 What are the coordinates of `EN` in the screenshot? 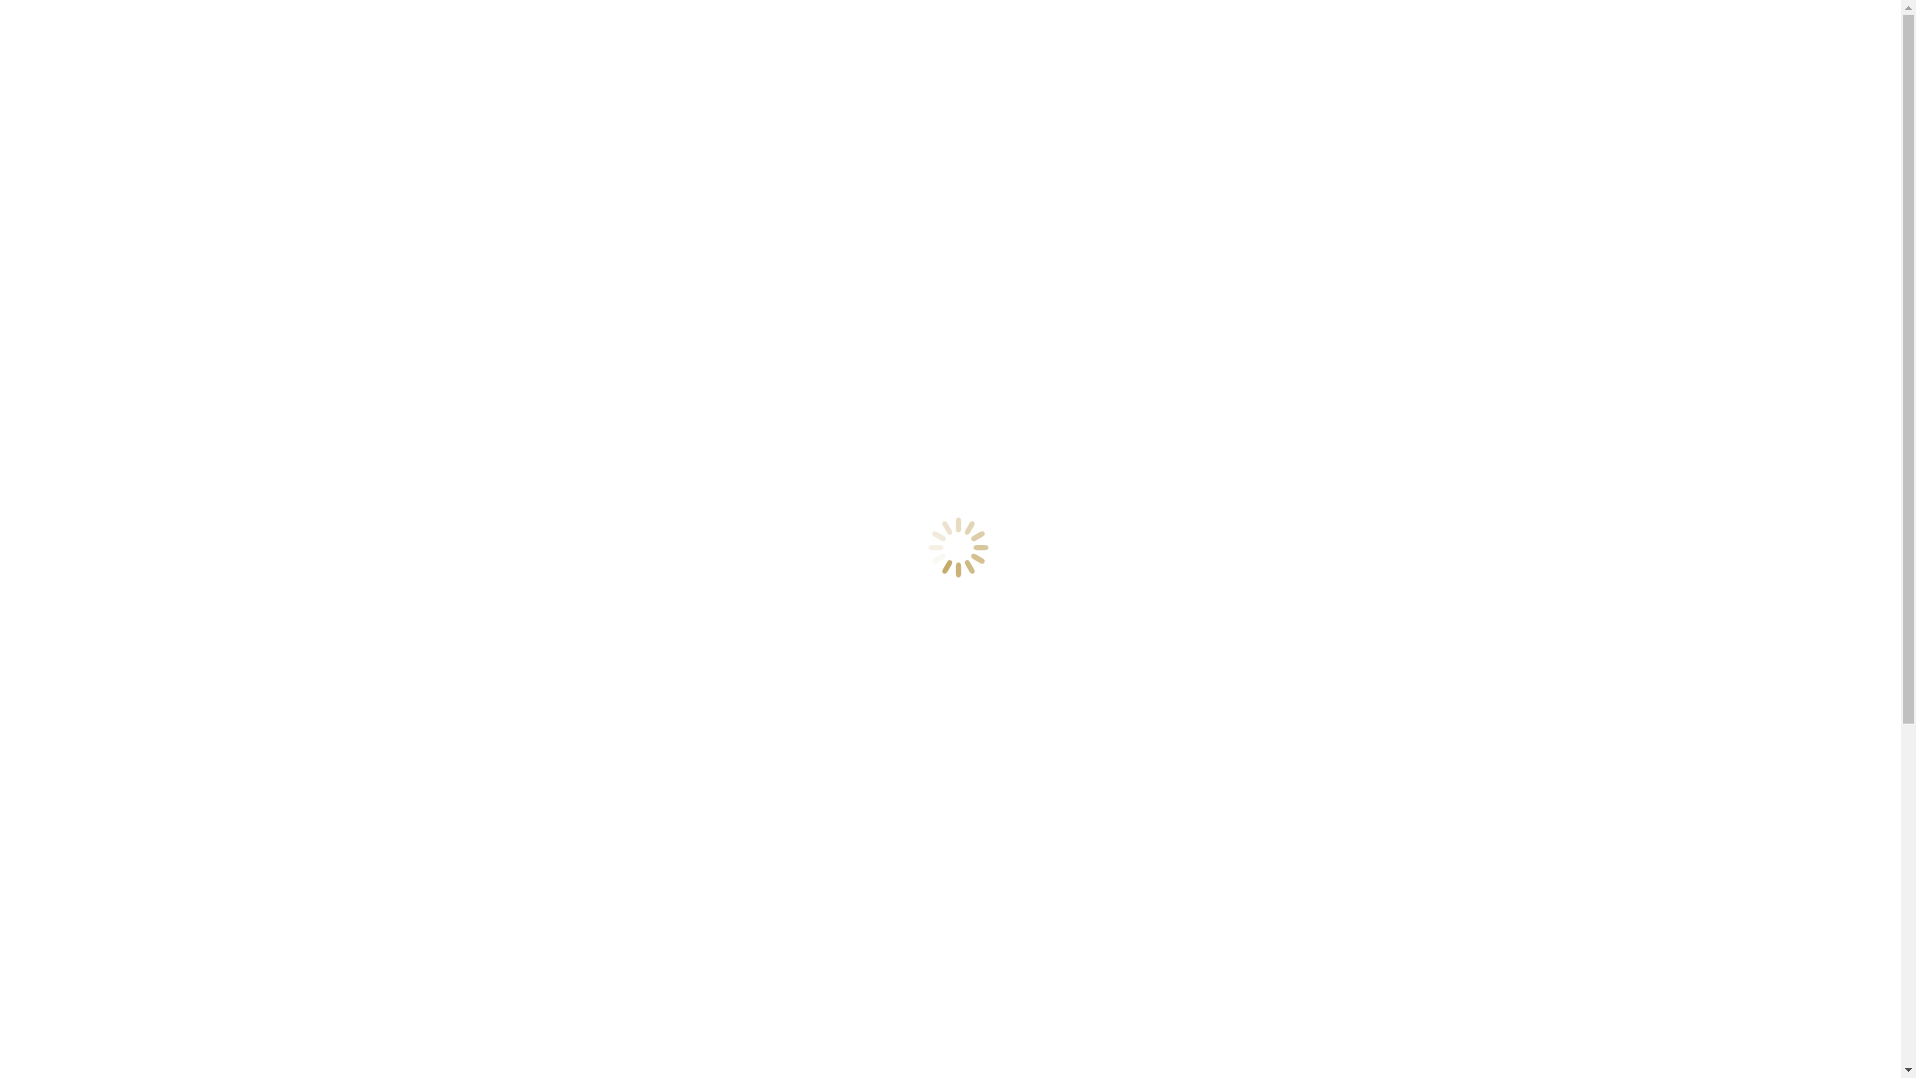 It's located at (69, 68).